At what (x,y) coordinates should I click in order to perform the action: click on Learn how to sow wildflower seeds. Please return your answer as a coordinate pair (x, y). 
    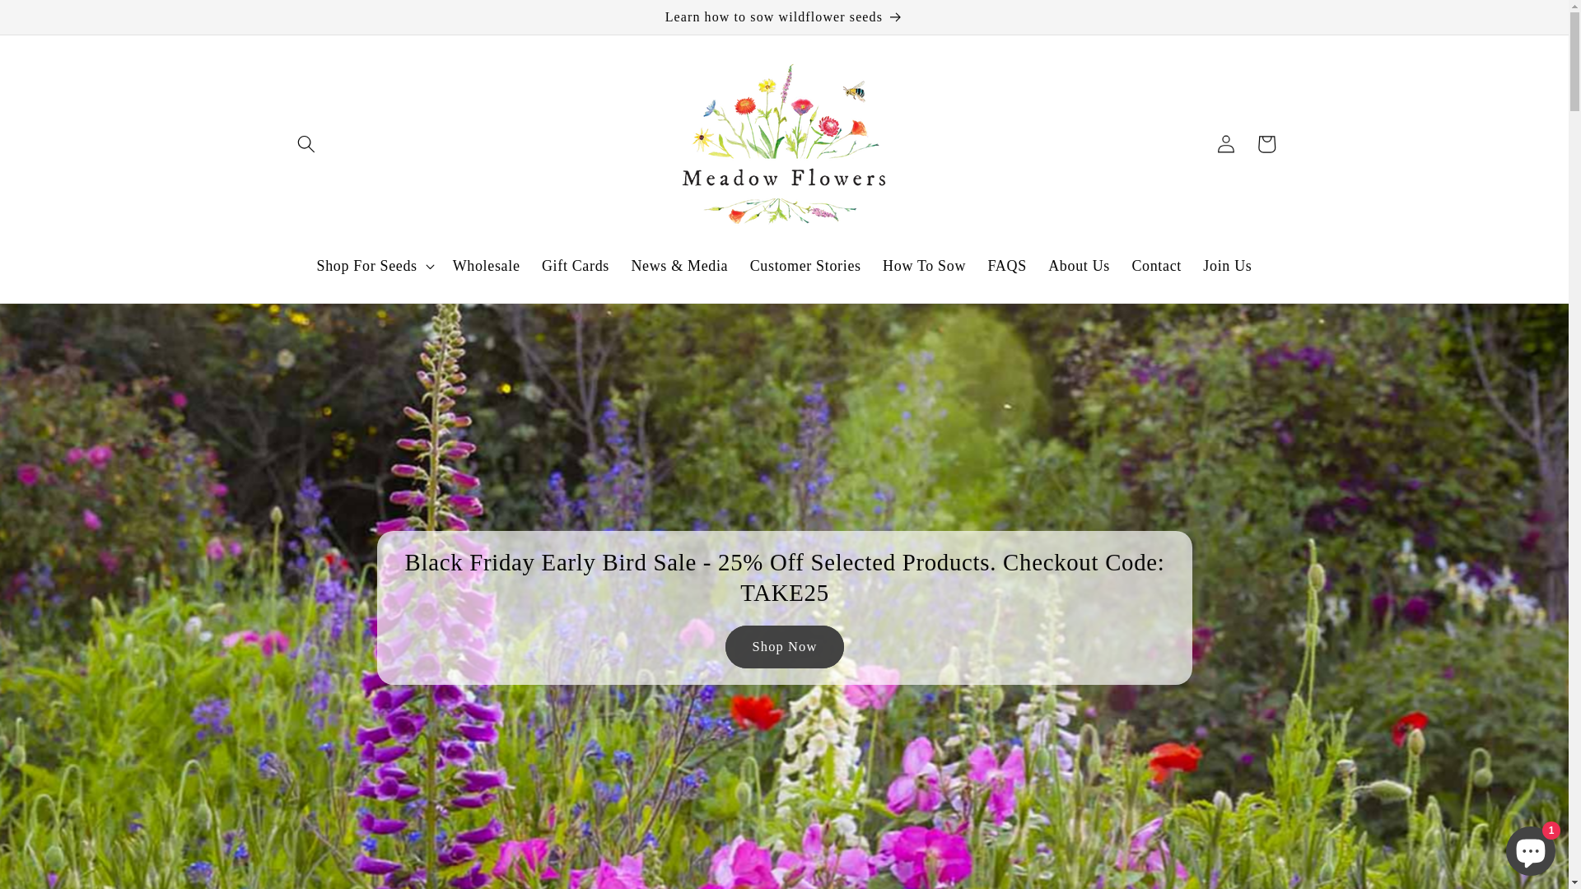
    Looking at the image, I should click on (785, 17).